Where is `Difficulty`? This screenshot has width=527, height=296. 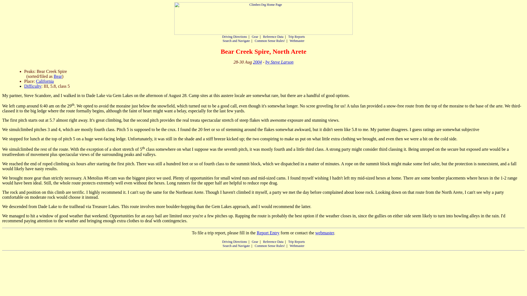 Difficulty is located at coordinates (33, 86).